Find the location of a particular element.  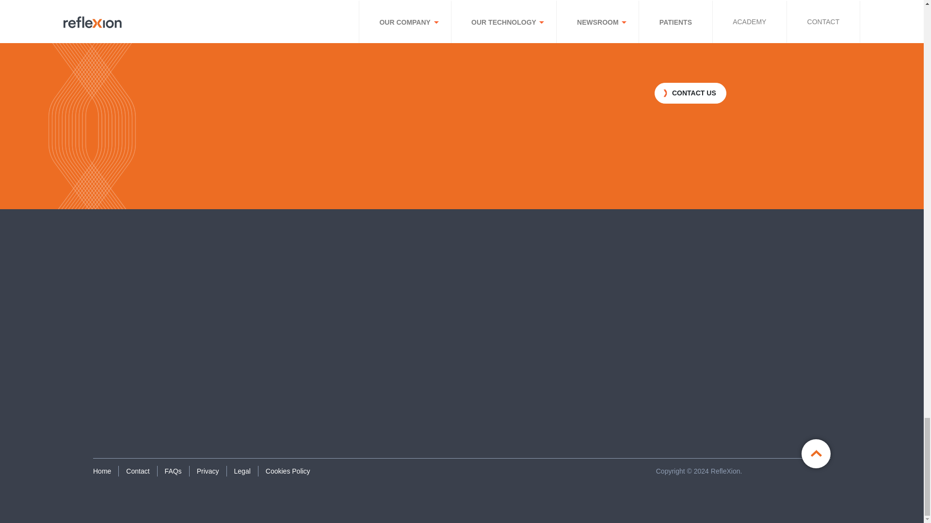

Scroll to Top is located at coordinates (816, 453).